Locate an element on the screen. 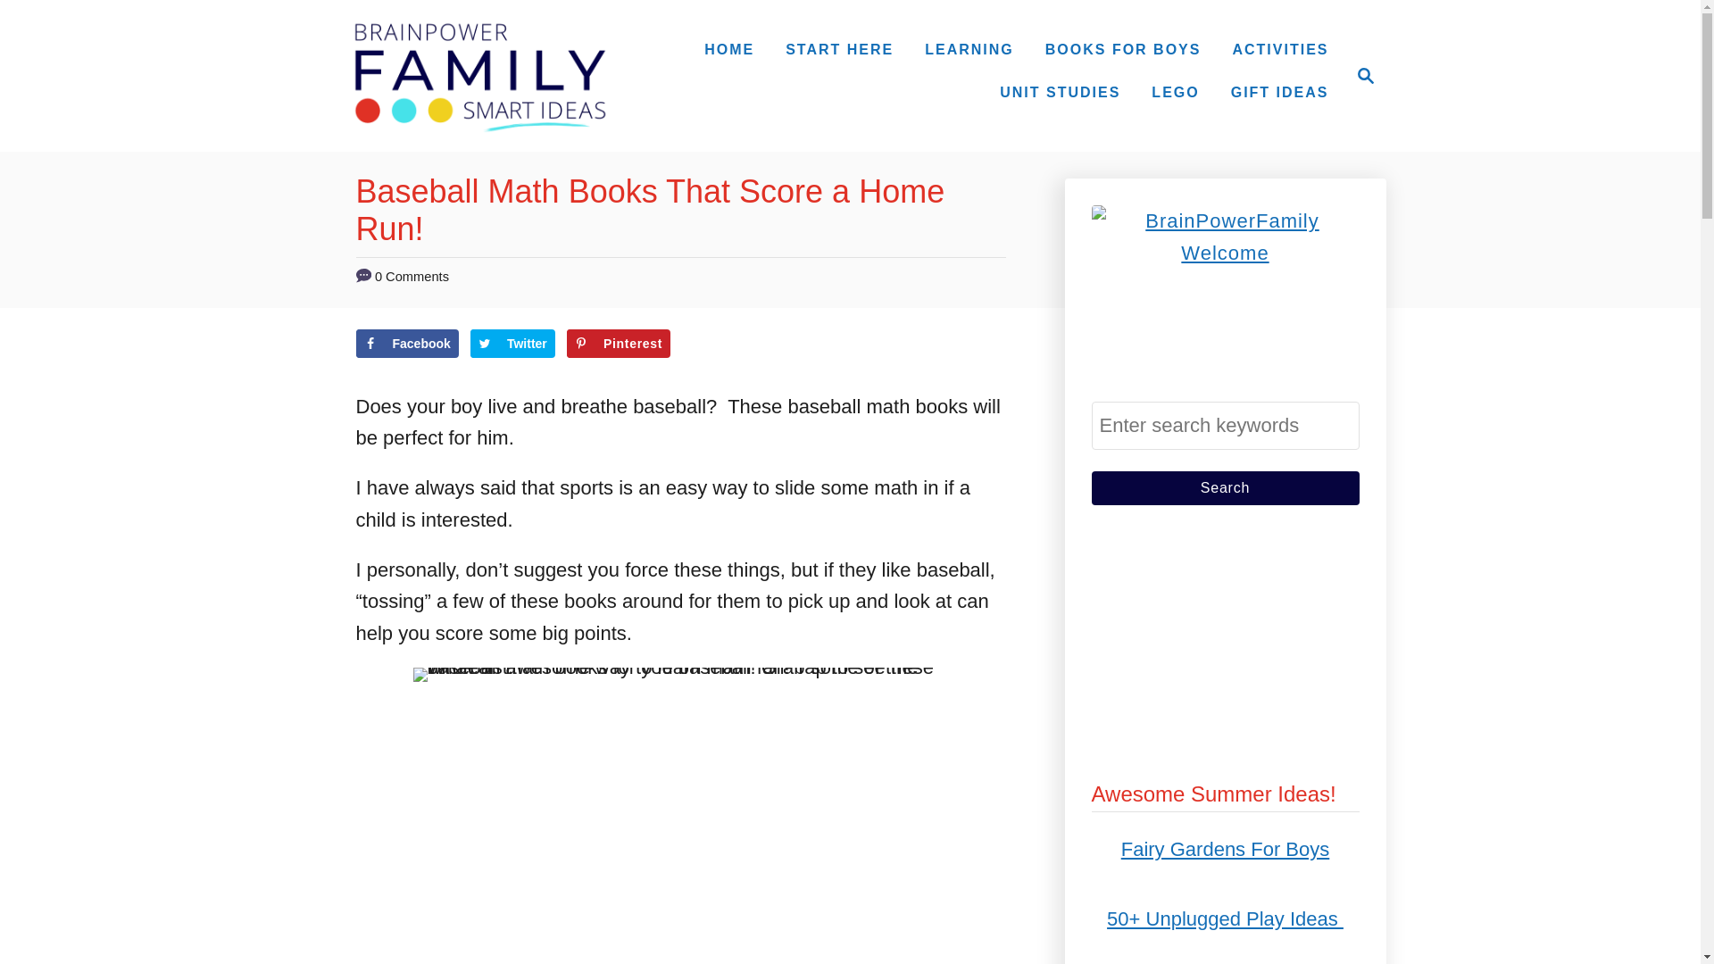  Search is located at coordinates (1360, 76).